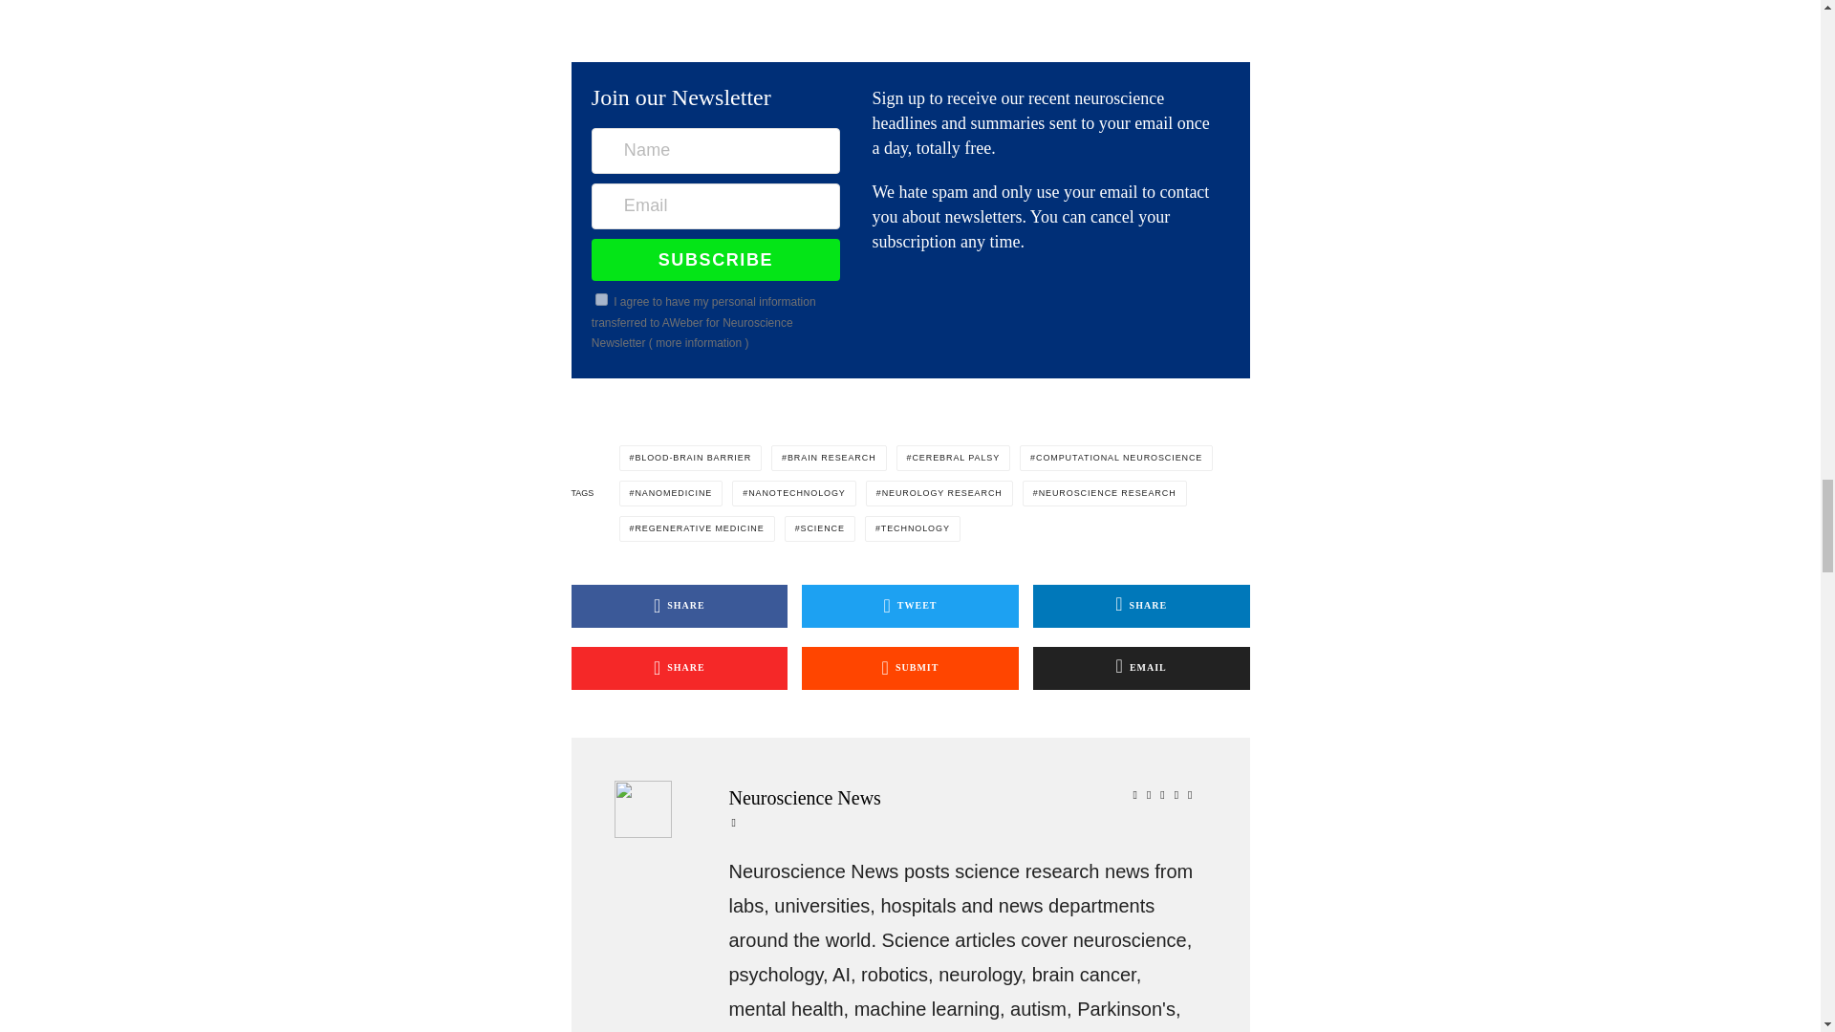 The image size is (1835, 1032). Describe the element at coordinates (671, 493) in the screenshot. I see `NANOMEDICINE` at that location.